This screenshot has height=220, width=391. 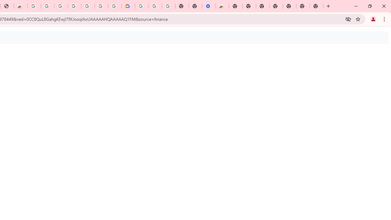 I want to click on Google Account Help, so click(x=155, y=6).